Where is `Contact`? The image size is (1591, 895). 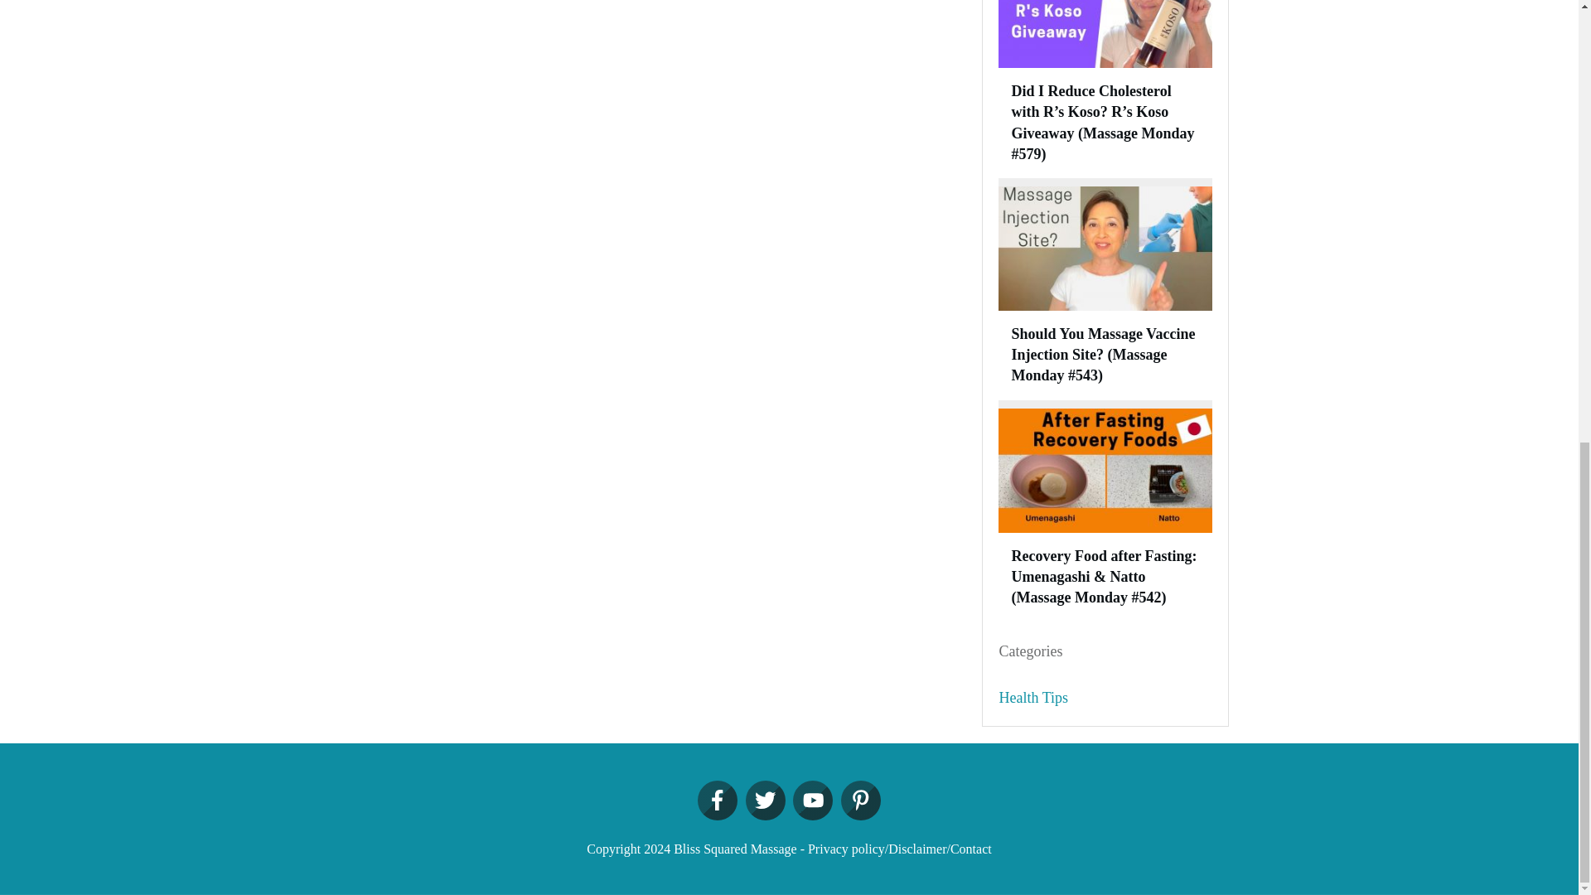 Contact is located at coordinates (970, 849).